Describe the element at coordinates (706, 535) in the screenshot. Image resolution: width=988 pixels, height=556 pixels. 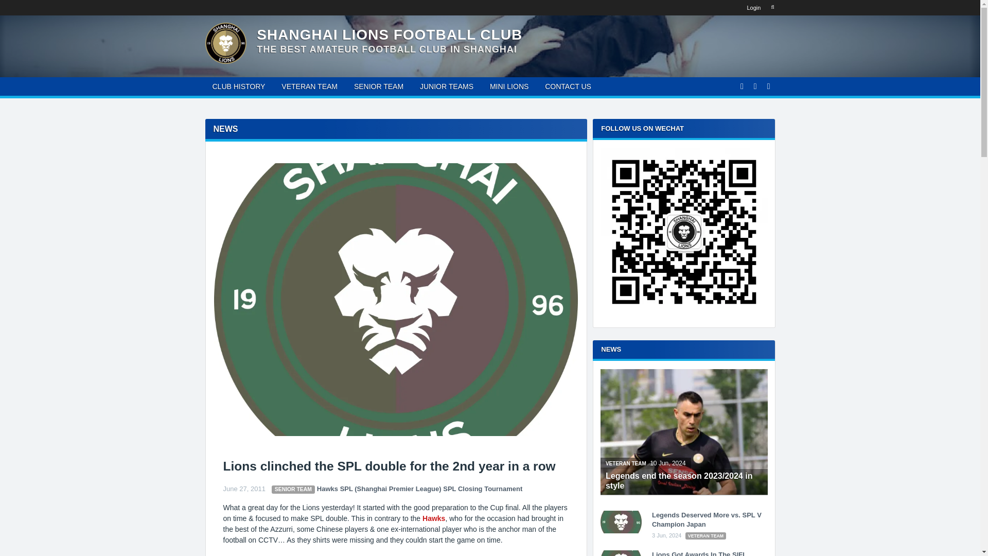
I see `VETERAN TEAM` at that location.